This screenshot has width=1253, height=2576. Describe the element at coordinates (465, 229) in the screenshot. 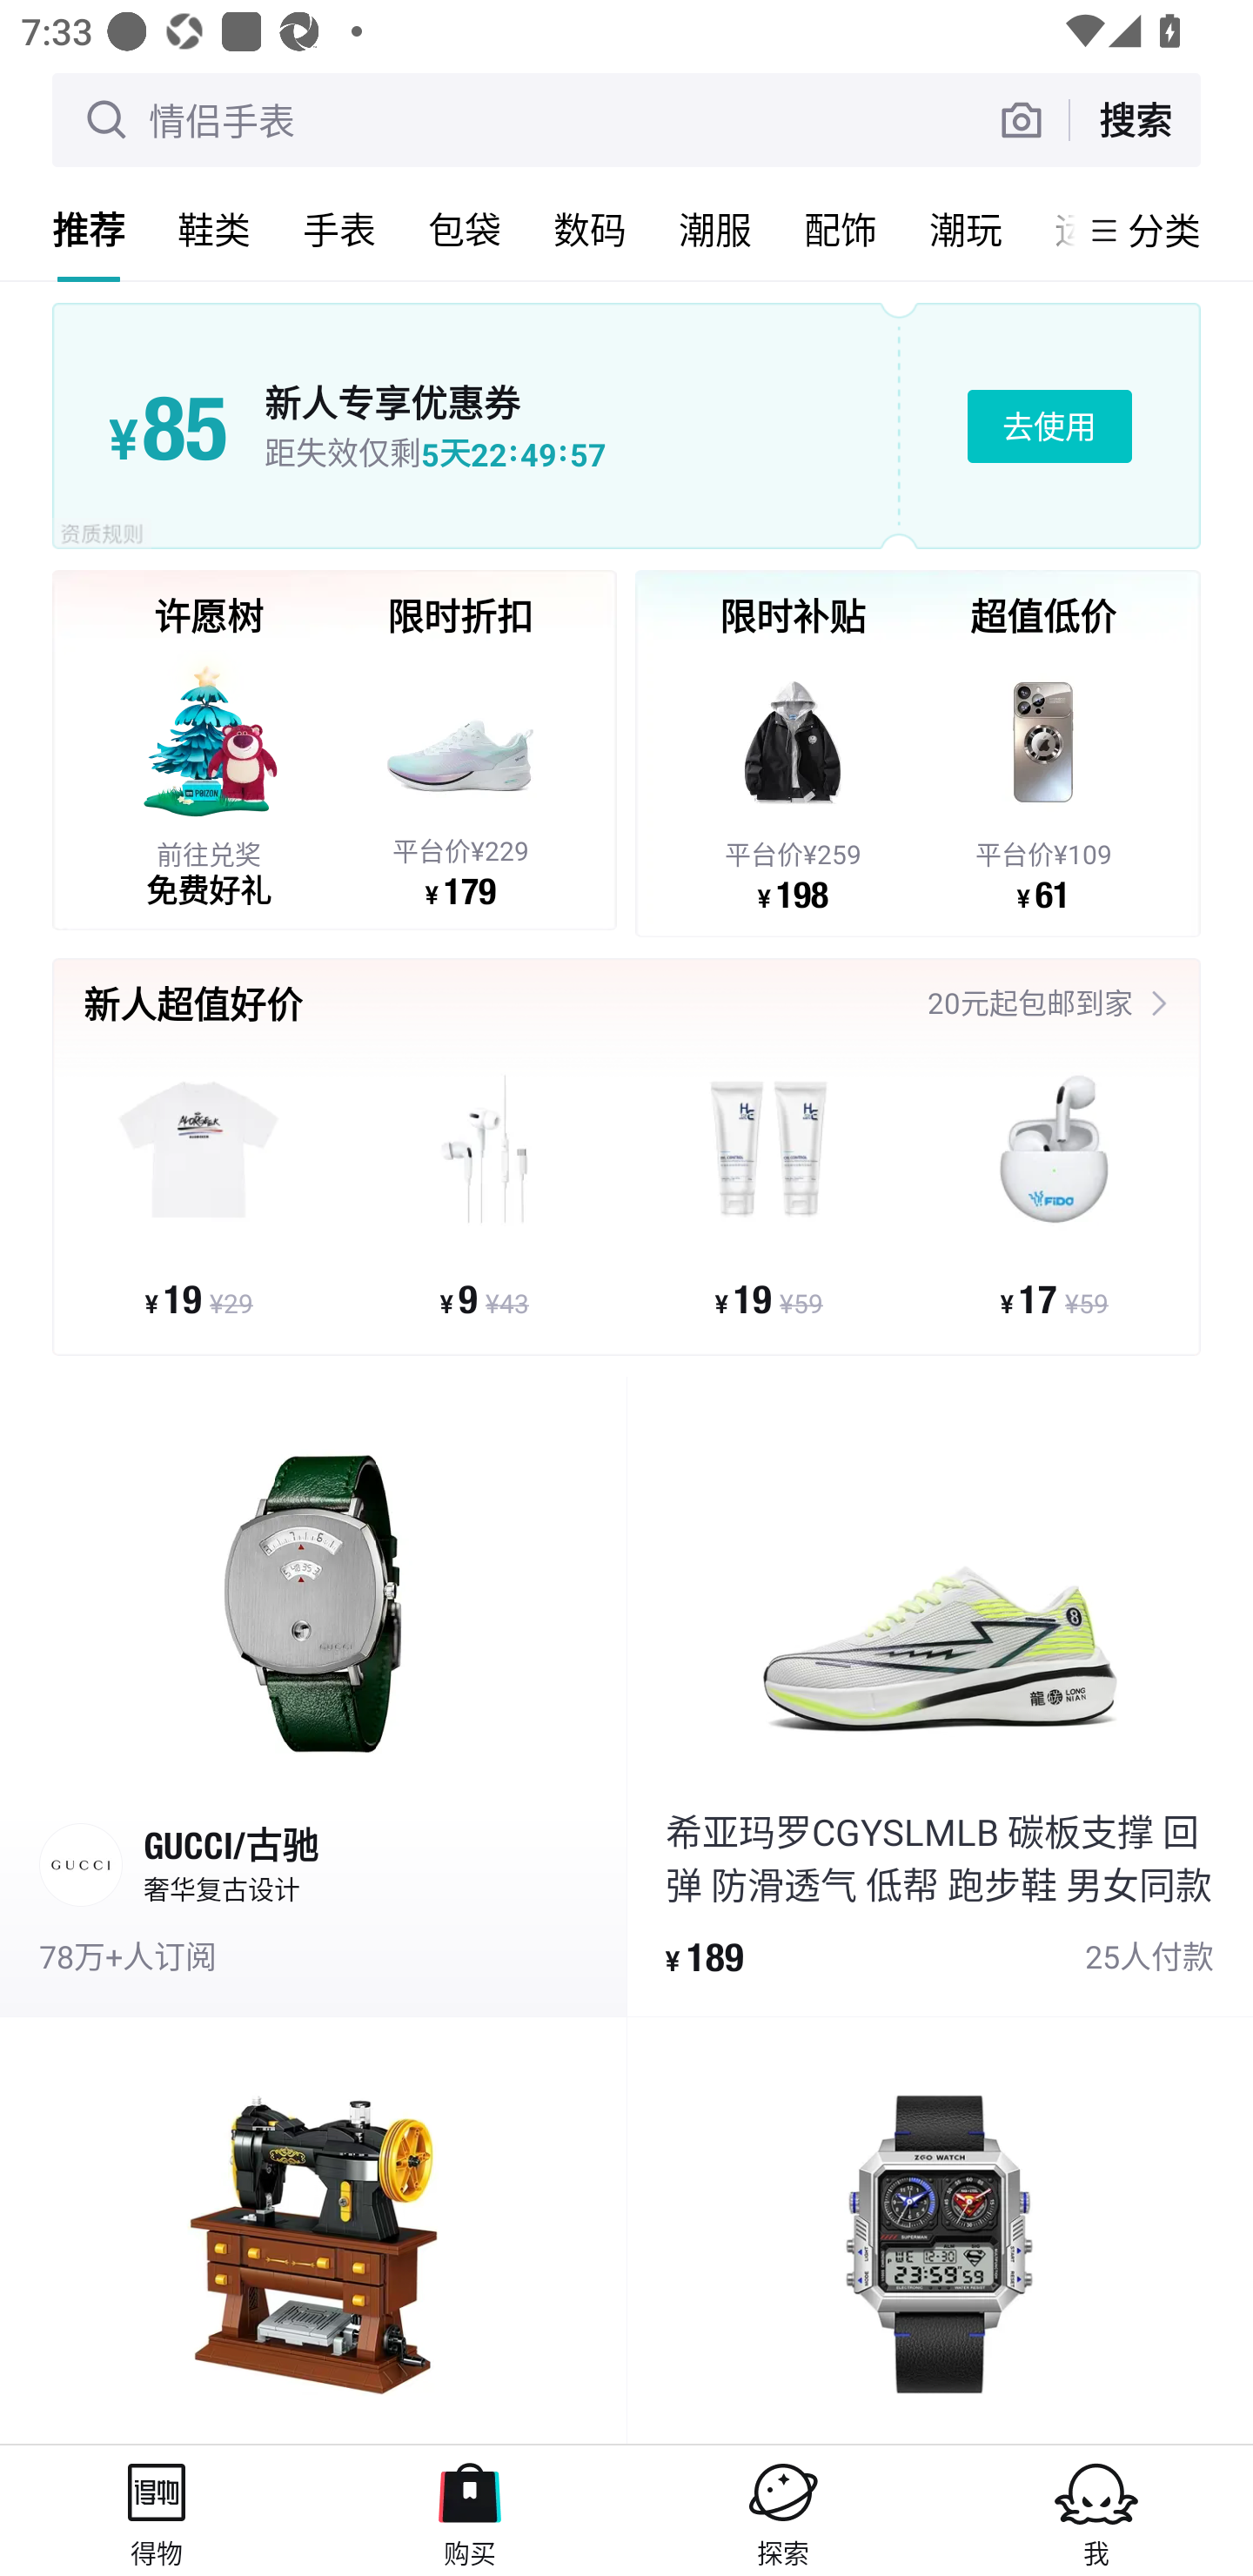

I see `包袋` at that location.